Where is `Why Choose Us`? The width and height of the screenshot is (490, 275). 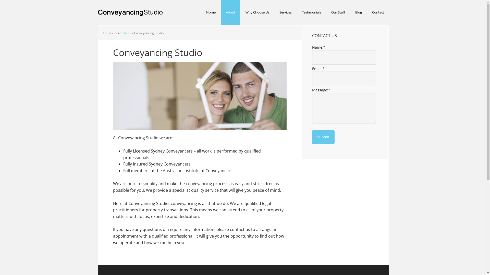
Why Choose Us is located at coordinates (257, 13).